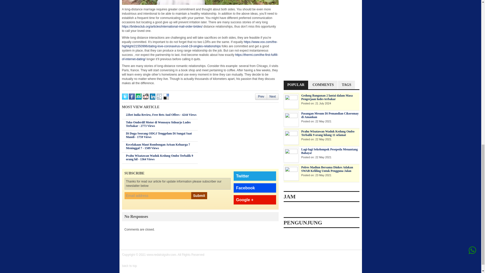  What do you see at coordinates (255, 176) in the screenshot?
I see `Twitter` at bounding box center [255, 176].